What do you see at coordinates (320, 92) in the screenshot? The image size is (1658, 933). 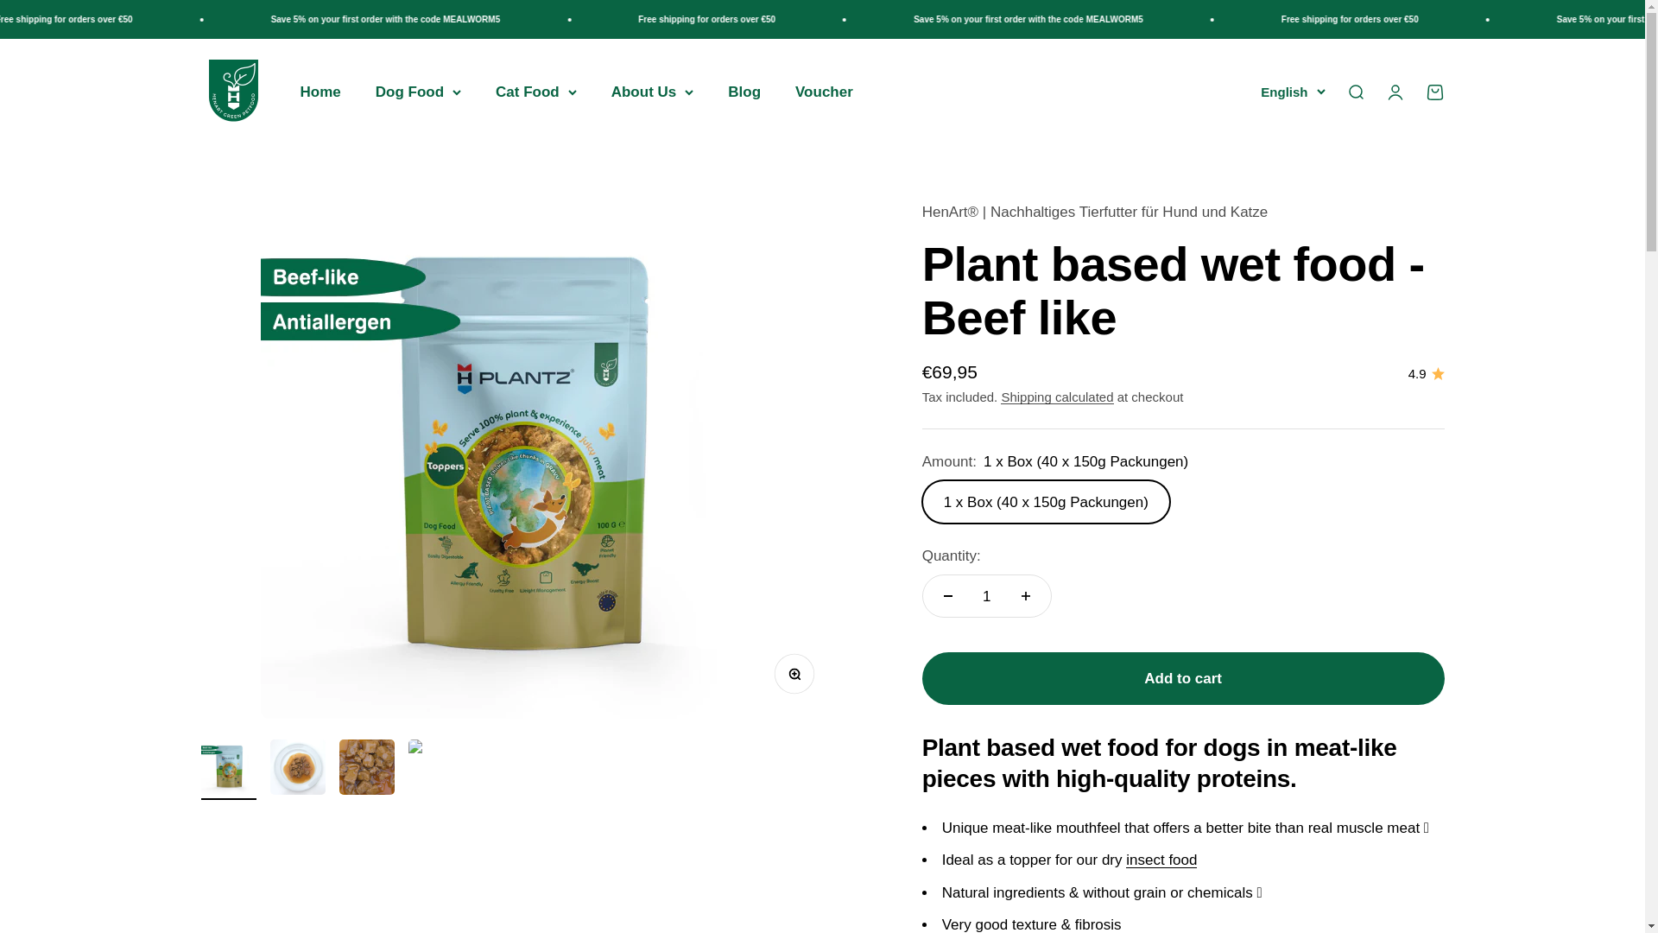 I see `English` at bounding box center [320, 92].